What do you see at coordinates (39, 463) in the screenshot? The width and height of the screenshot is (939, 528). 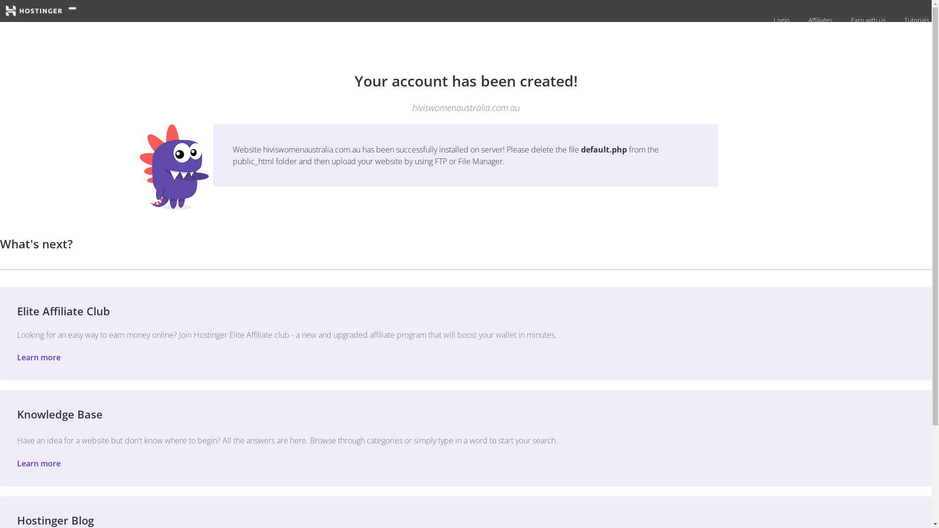 I see `Learn more` at bounding box center [39, 463].